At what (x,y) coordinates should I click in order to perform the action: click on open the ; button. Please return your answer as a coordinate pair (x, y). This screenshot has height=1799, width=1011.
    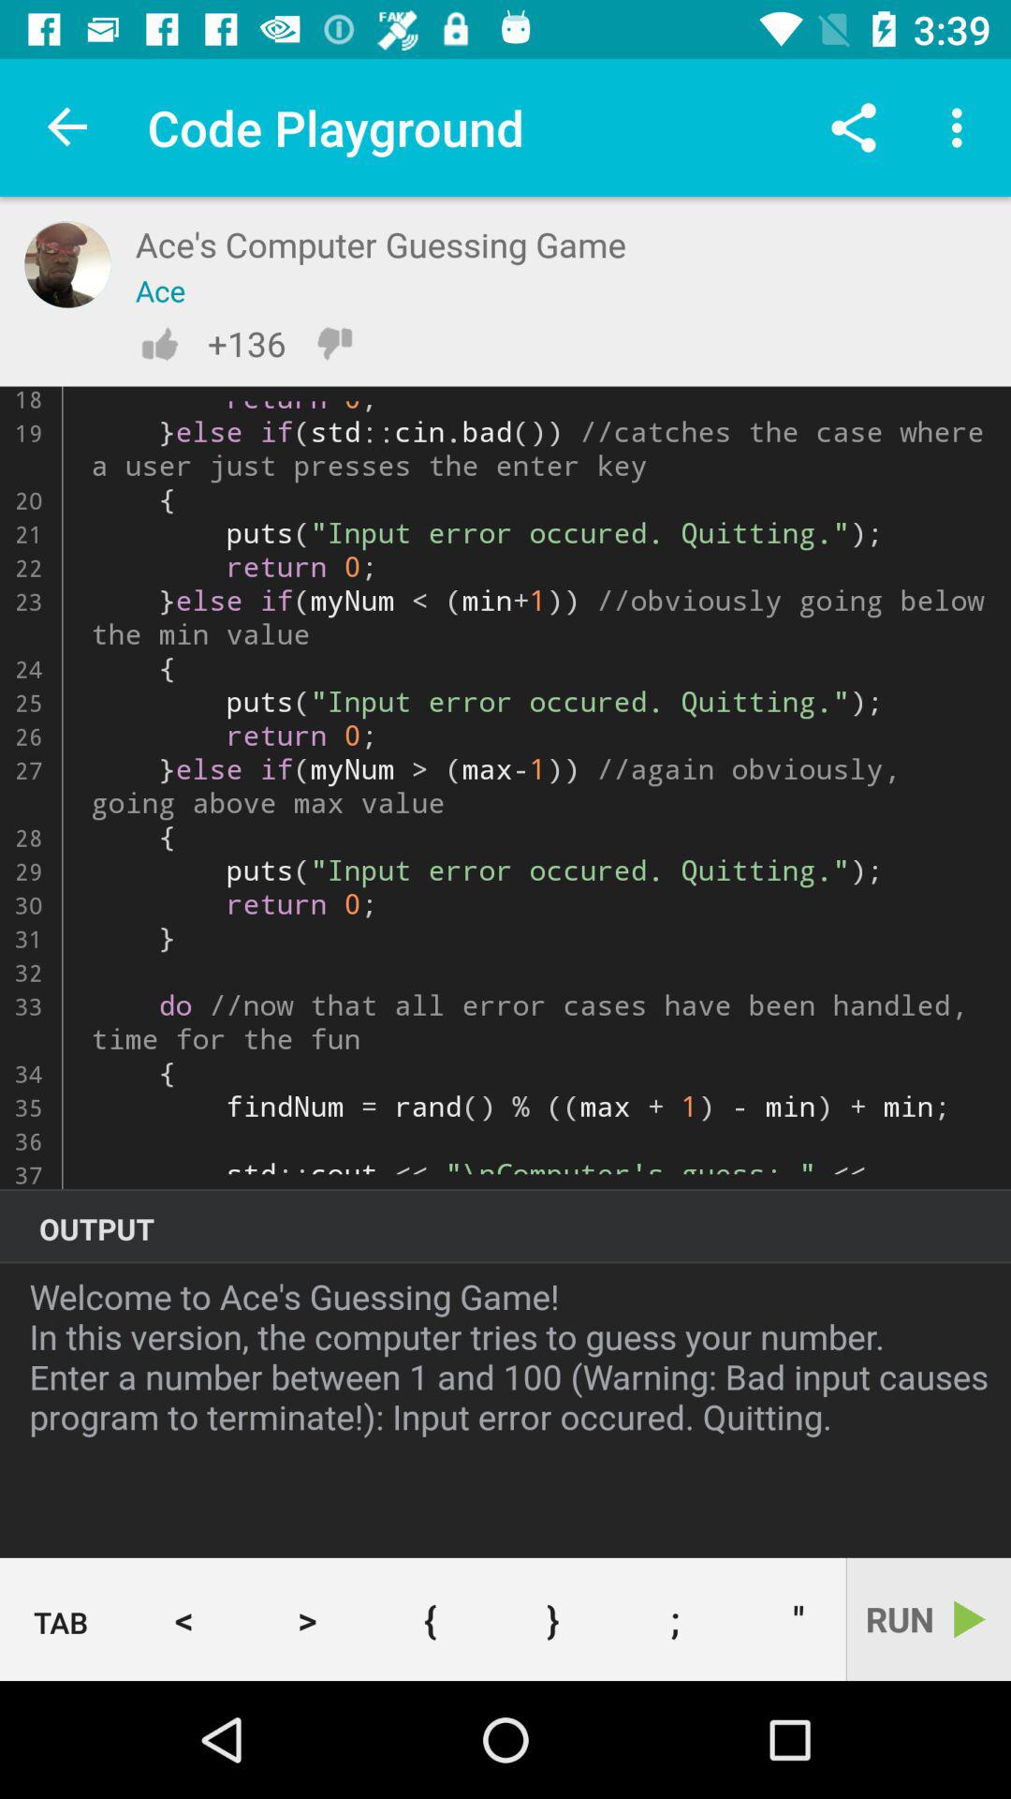
    Looking at the image, I should click on (676, 1619).